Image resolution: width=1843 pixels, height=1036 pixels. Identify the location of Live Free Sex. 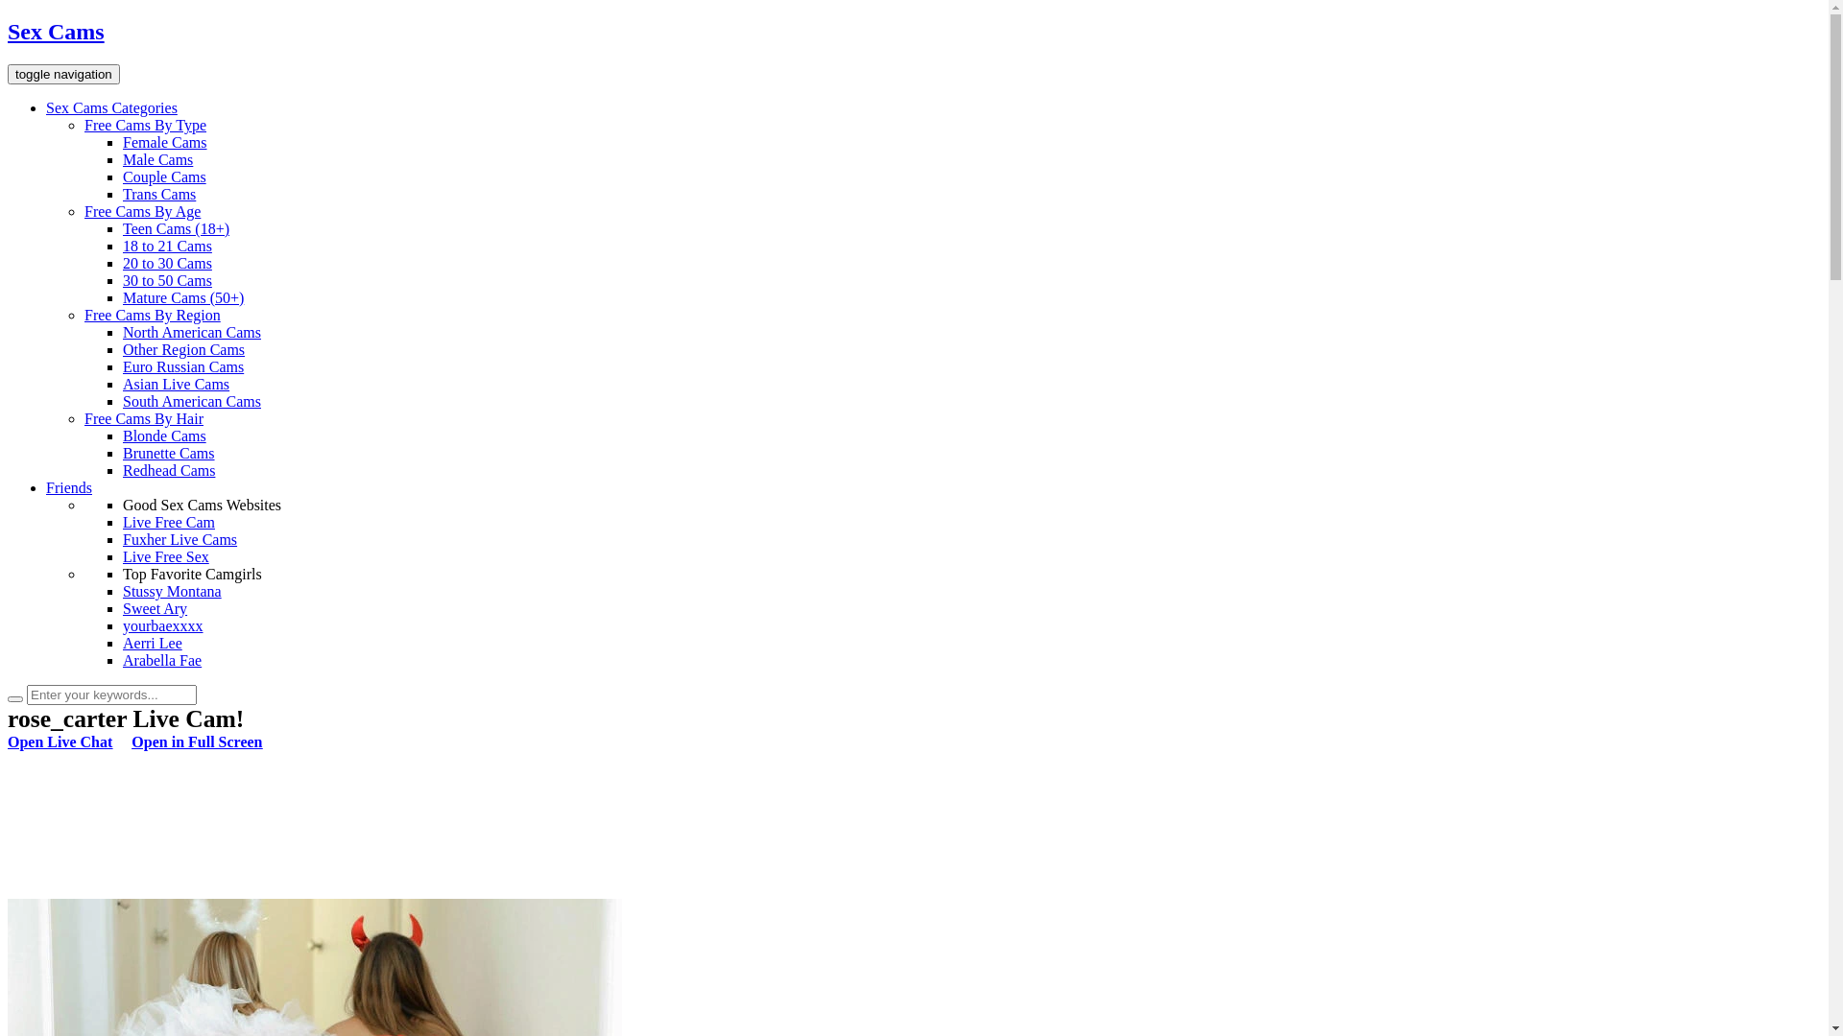
(166, 556).